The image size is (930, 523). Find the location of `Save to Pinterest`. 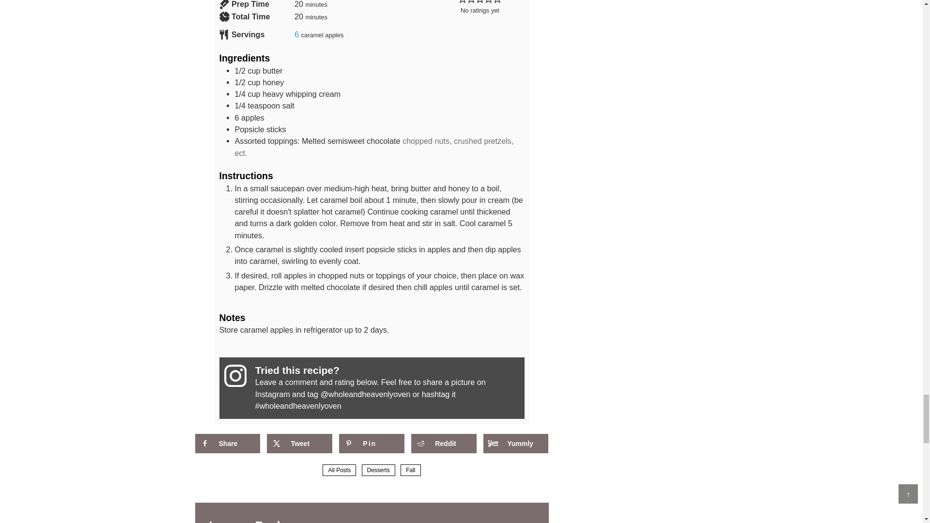

Save to Pinterest is located at coordinates (371, 444).